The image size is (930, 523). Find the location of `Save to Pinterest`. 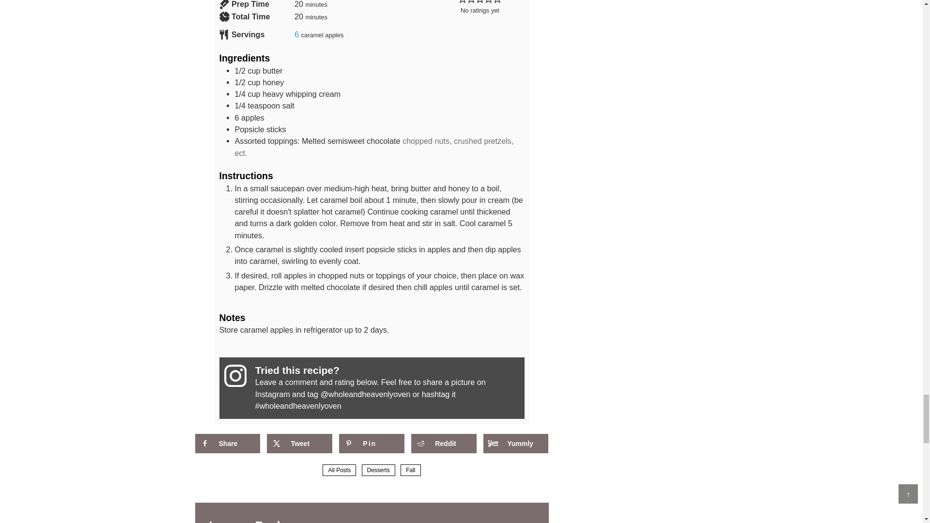

Save to Pinterest is located at coordinates (371, 444).